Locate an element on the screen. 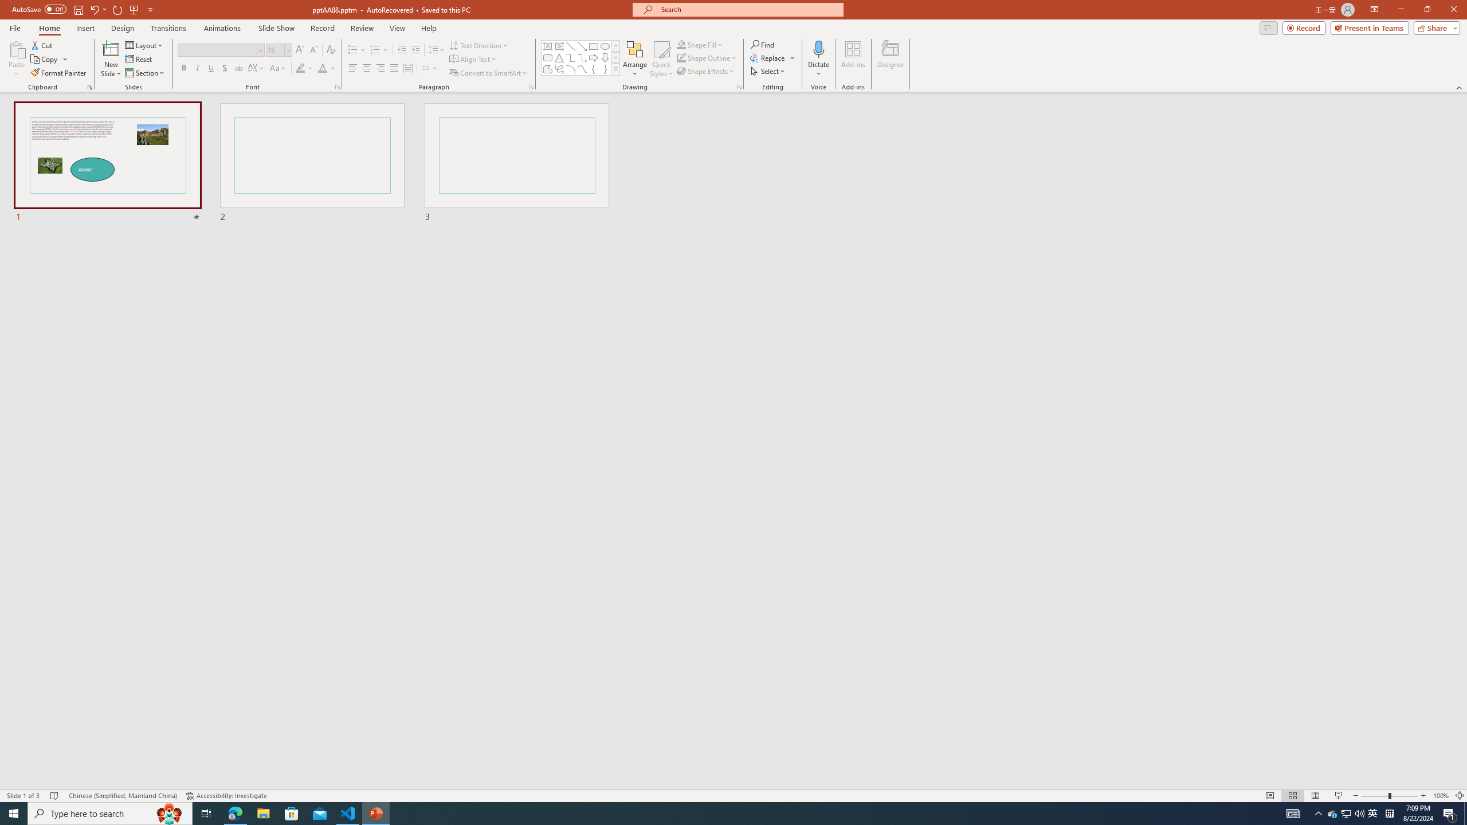 The image size is (1467, 825). Decrease Font Size is located at coordinates (313, 50).